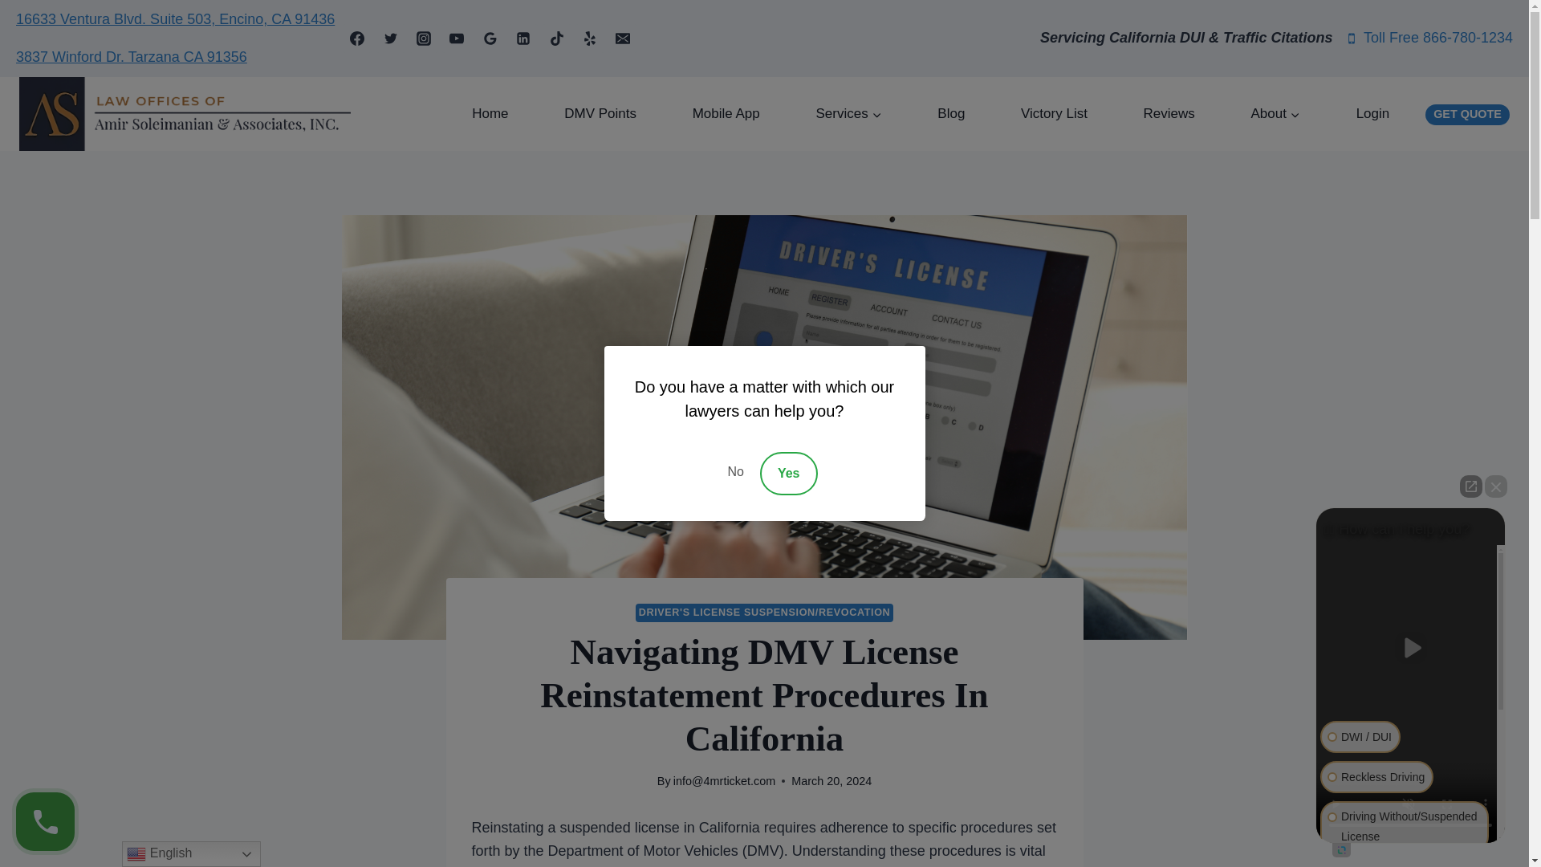  What do you see at coordinates (726, 114) in the screenshot?
I see `Mobile App` at bounding box center [726, 114].